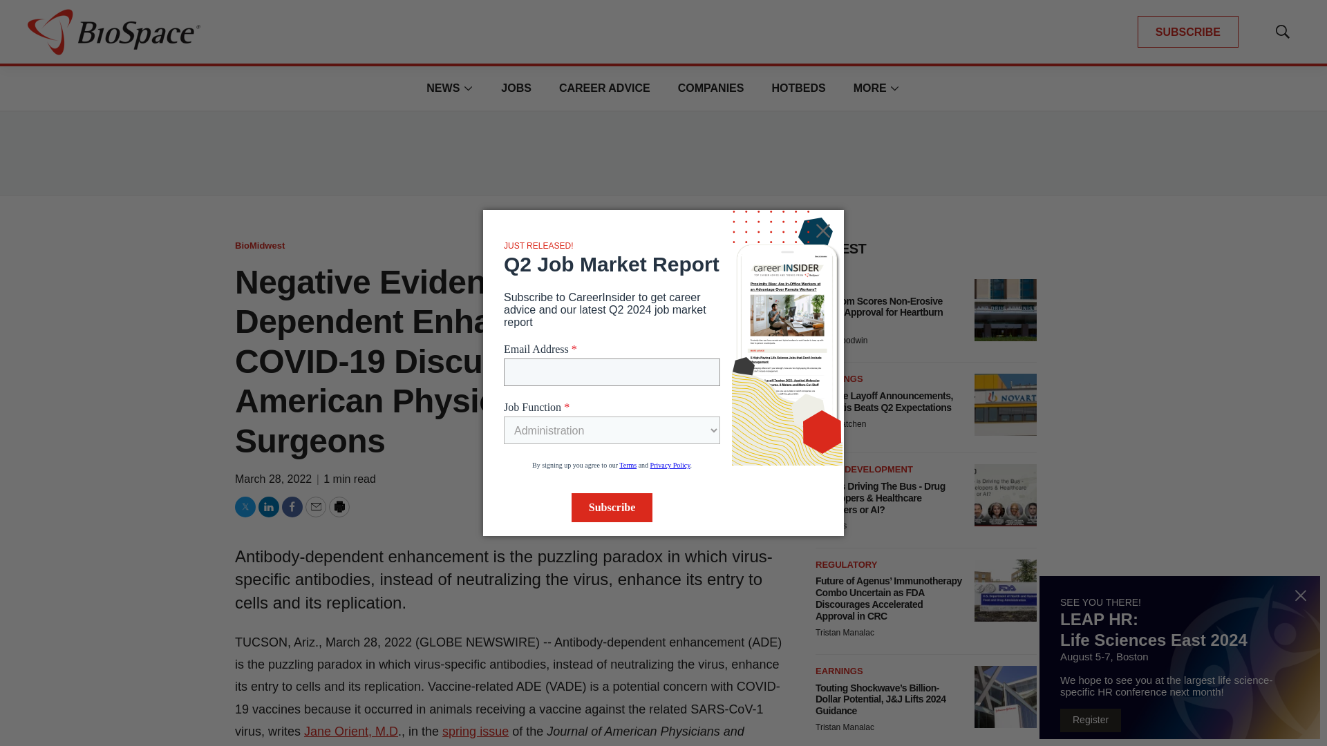 The height and width of the screenshot is (746, 1327). Describe the element at coordinates (1282, 32) in the screenshot. I see `Show Search` at that location.